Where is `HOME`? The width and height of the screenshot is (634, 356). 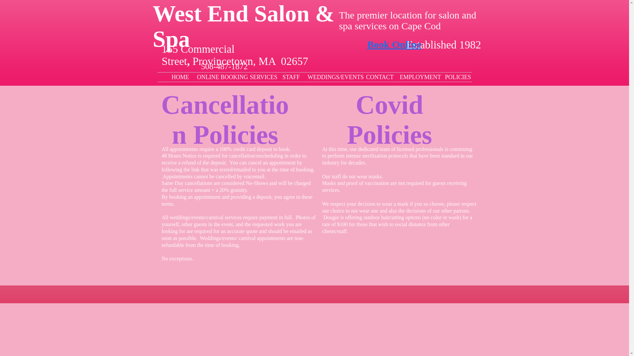 HOME is located at coordinates (179, 77).